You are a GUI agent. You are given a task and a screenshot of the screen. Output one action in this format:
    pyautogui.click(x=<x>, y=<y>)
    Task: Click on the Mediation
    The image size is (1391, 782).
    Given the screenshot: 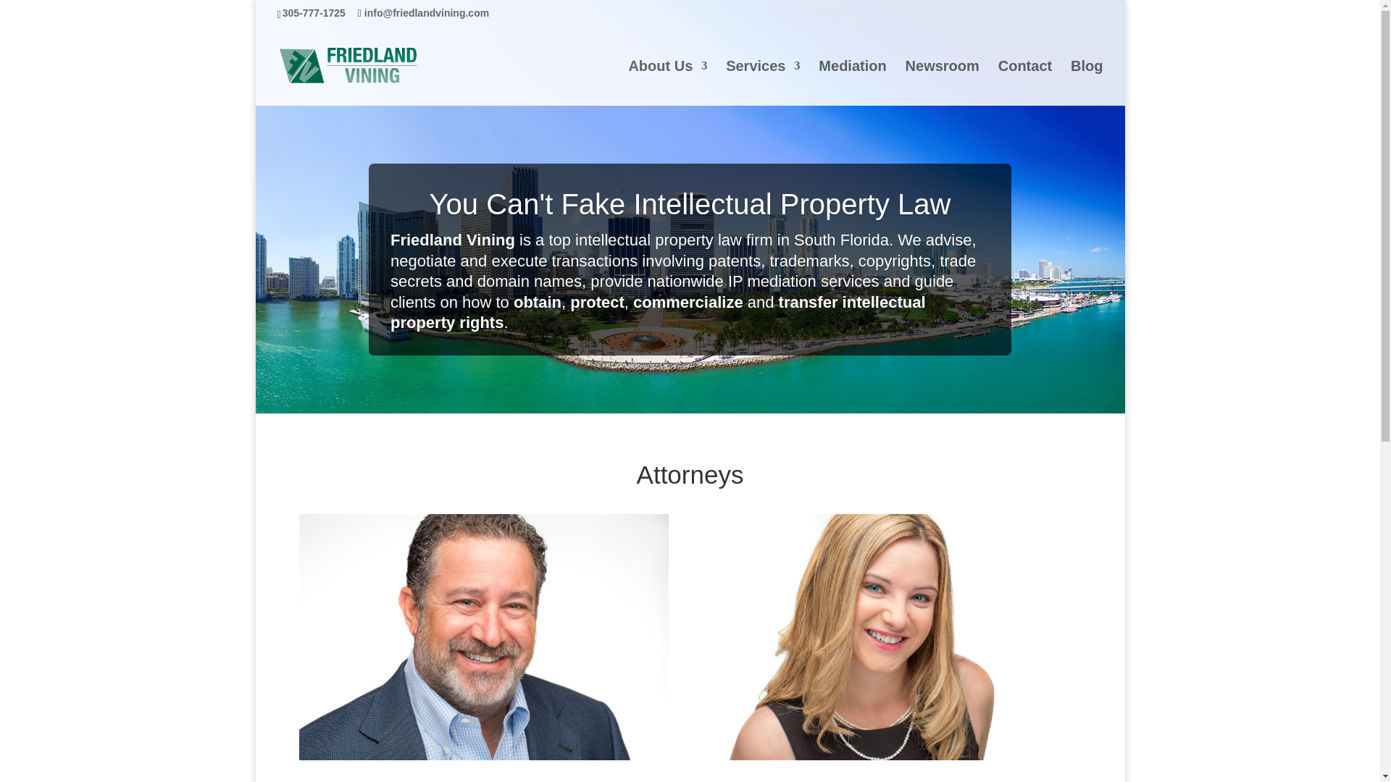 What is the action you would take?
    pyautogui.click(x=852, y=83)
    